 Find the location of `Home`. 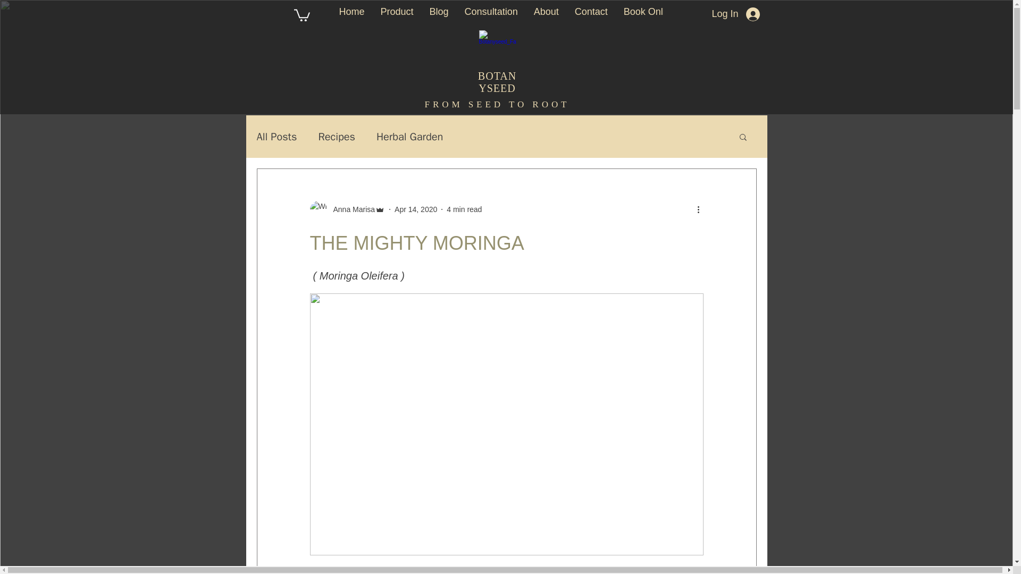

Home is located at coordinates (352, 14).